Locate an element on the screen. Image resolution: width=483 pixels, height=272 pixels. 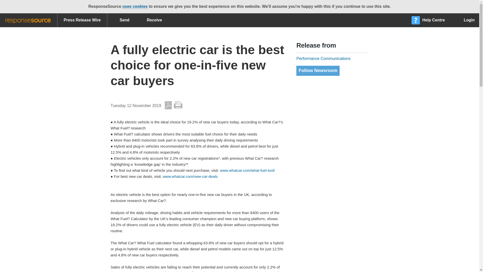
Print is located at coordinates (178, 105).